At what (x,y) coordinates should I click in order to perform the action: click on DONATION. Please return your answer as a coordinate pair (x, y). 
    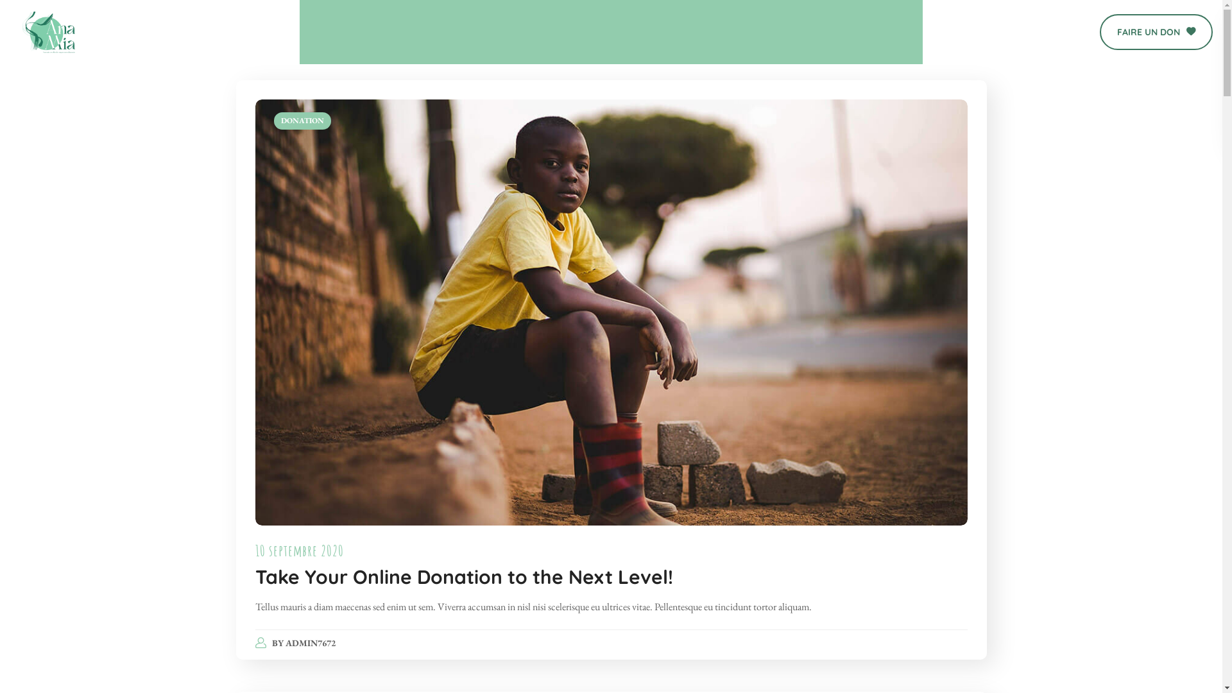
    Looking at the image, I should click on (302, 121).